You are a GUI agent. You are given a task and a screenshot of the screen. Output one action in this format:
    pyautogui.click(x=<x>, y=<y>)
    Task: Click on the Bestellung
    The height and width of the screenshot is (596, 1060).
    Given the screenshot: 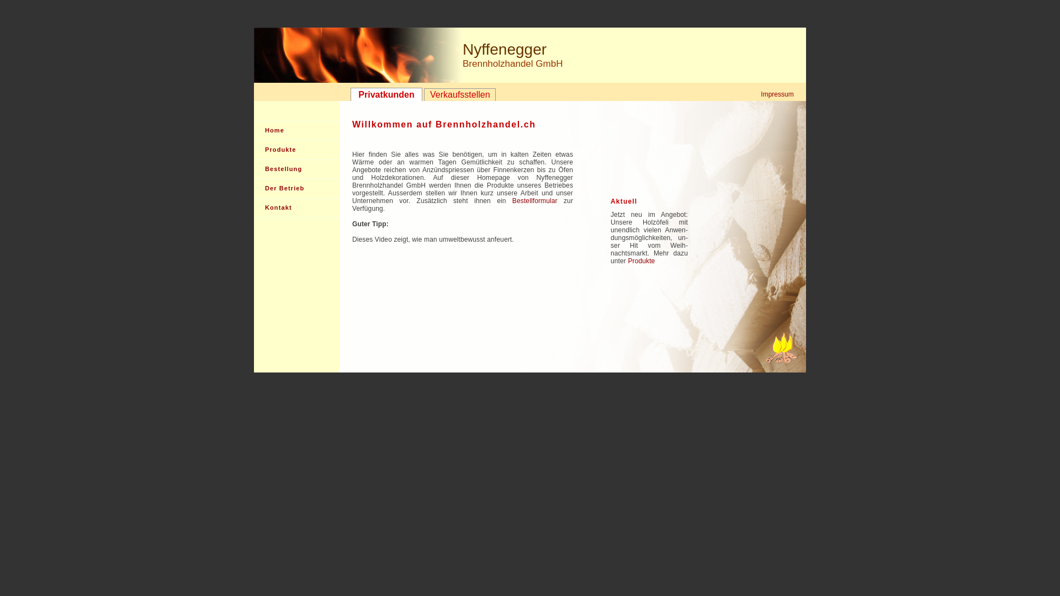 What is the action you would take?
    pyautogui.click(x=297, y=169)
    